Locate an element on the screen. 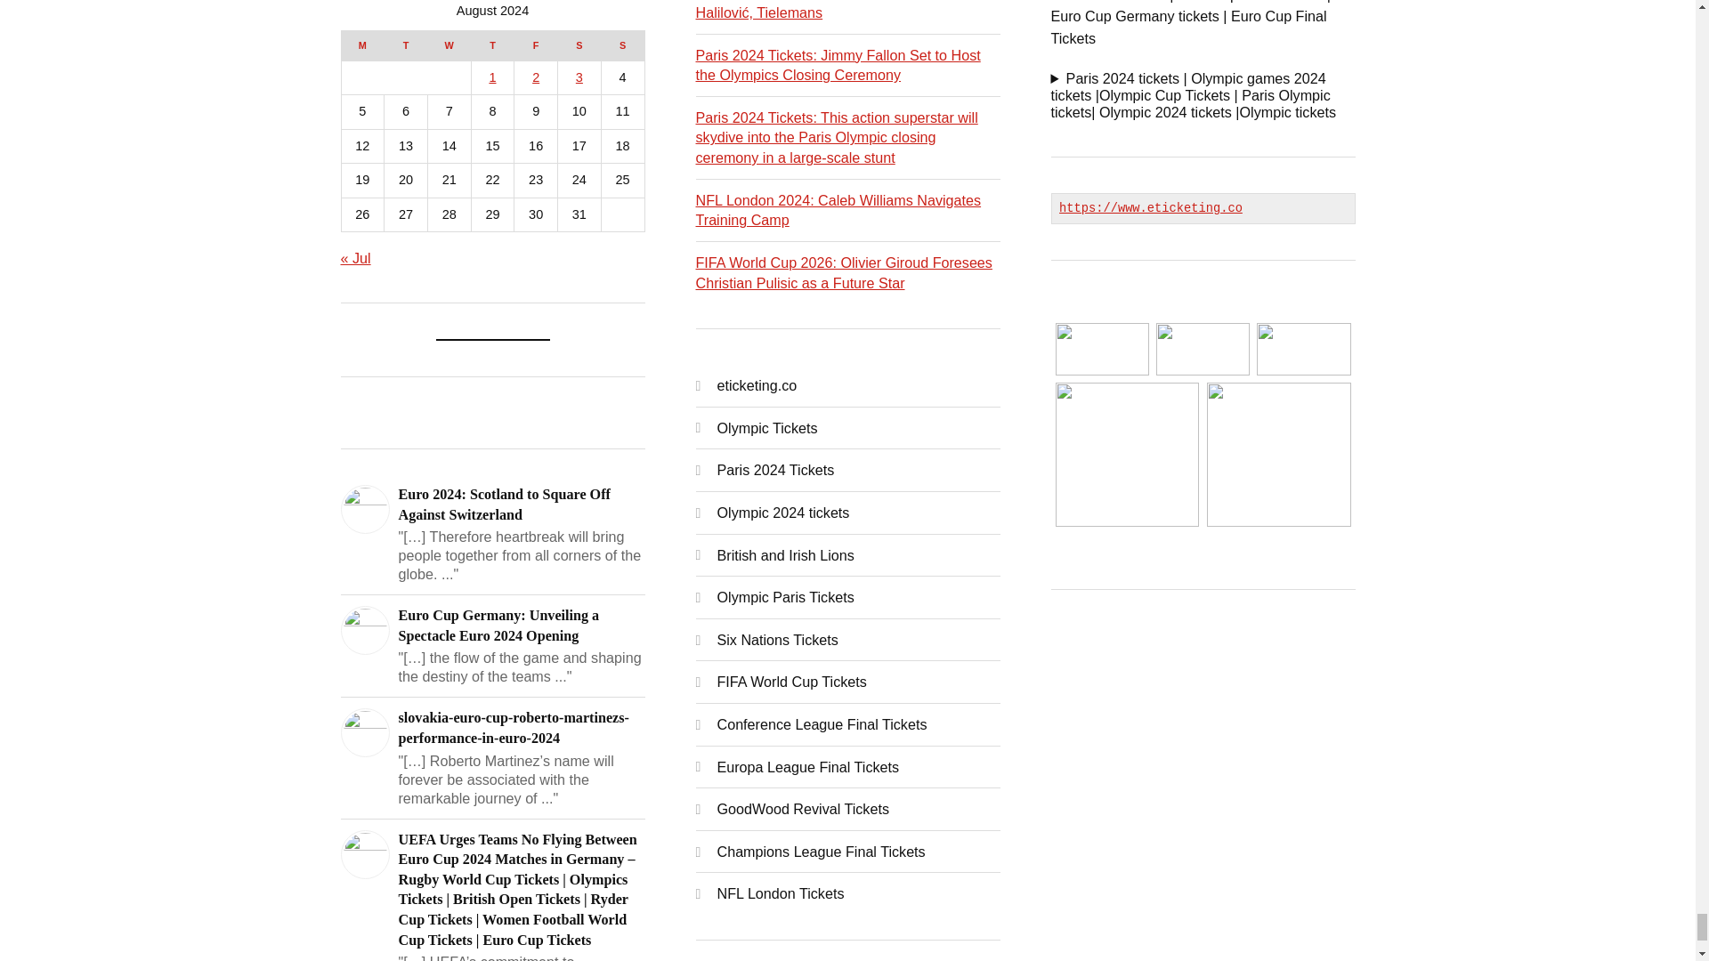 The height and width of the screenshot is (961, 1709). Tuesday is located at coordinates (406, 44).